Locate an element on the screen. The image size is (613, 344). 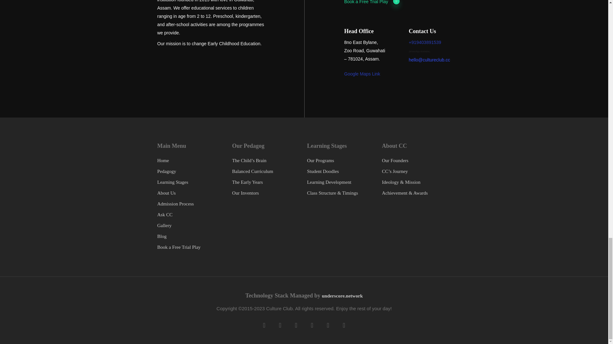
Student Doodles is located at coordinates (323, 171).